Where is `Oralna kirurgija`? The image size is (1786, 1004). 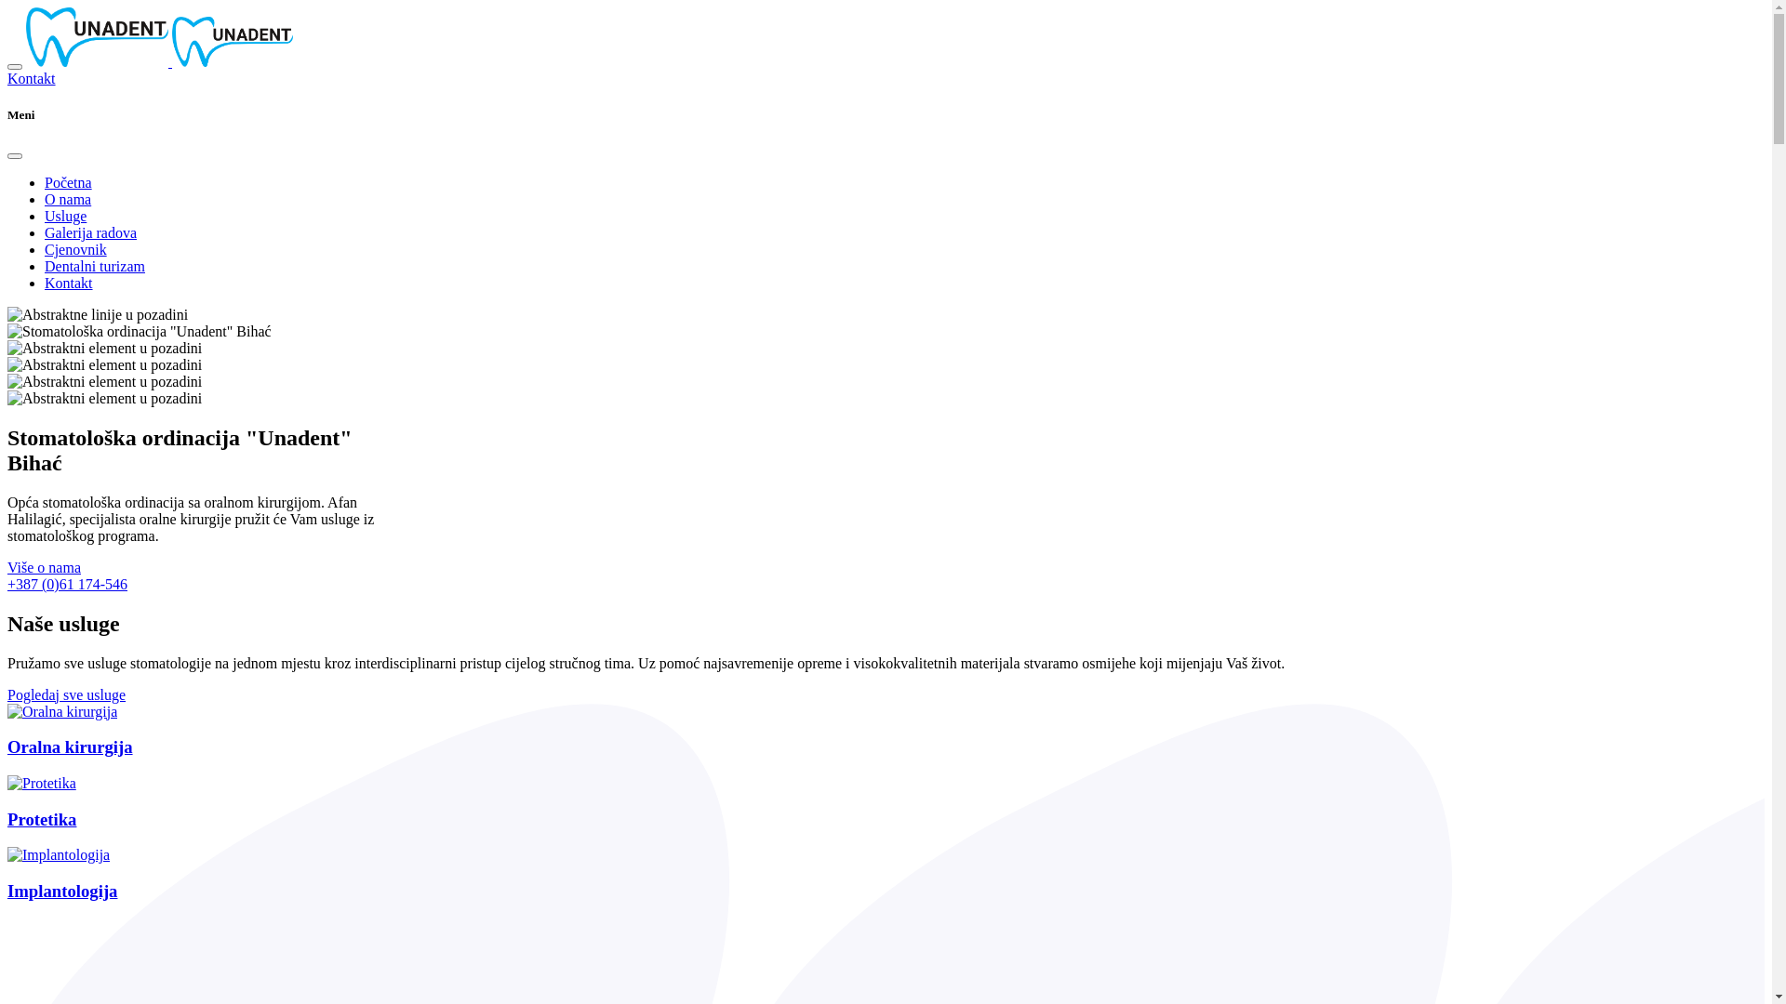
Oralna kirurgija is located at coordinates (291, 731).